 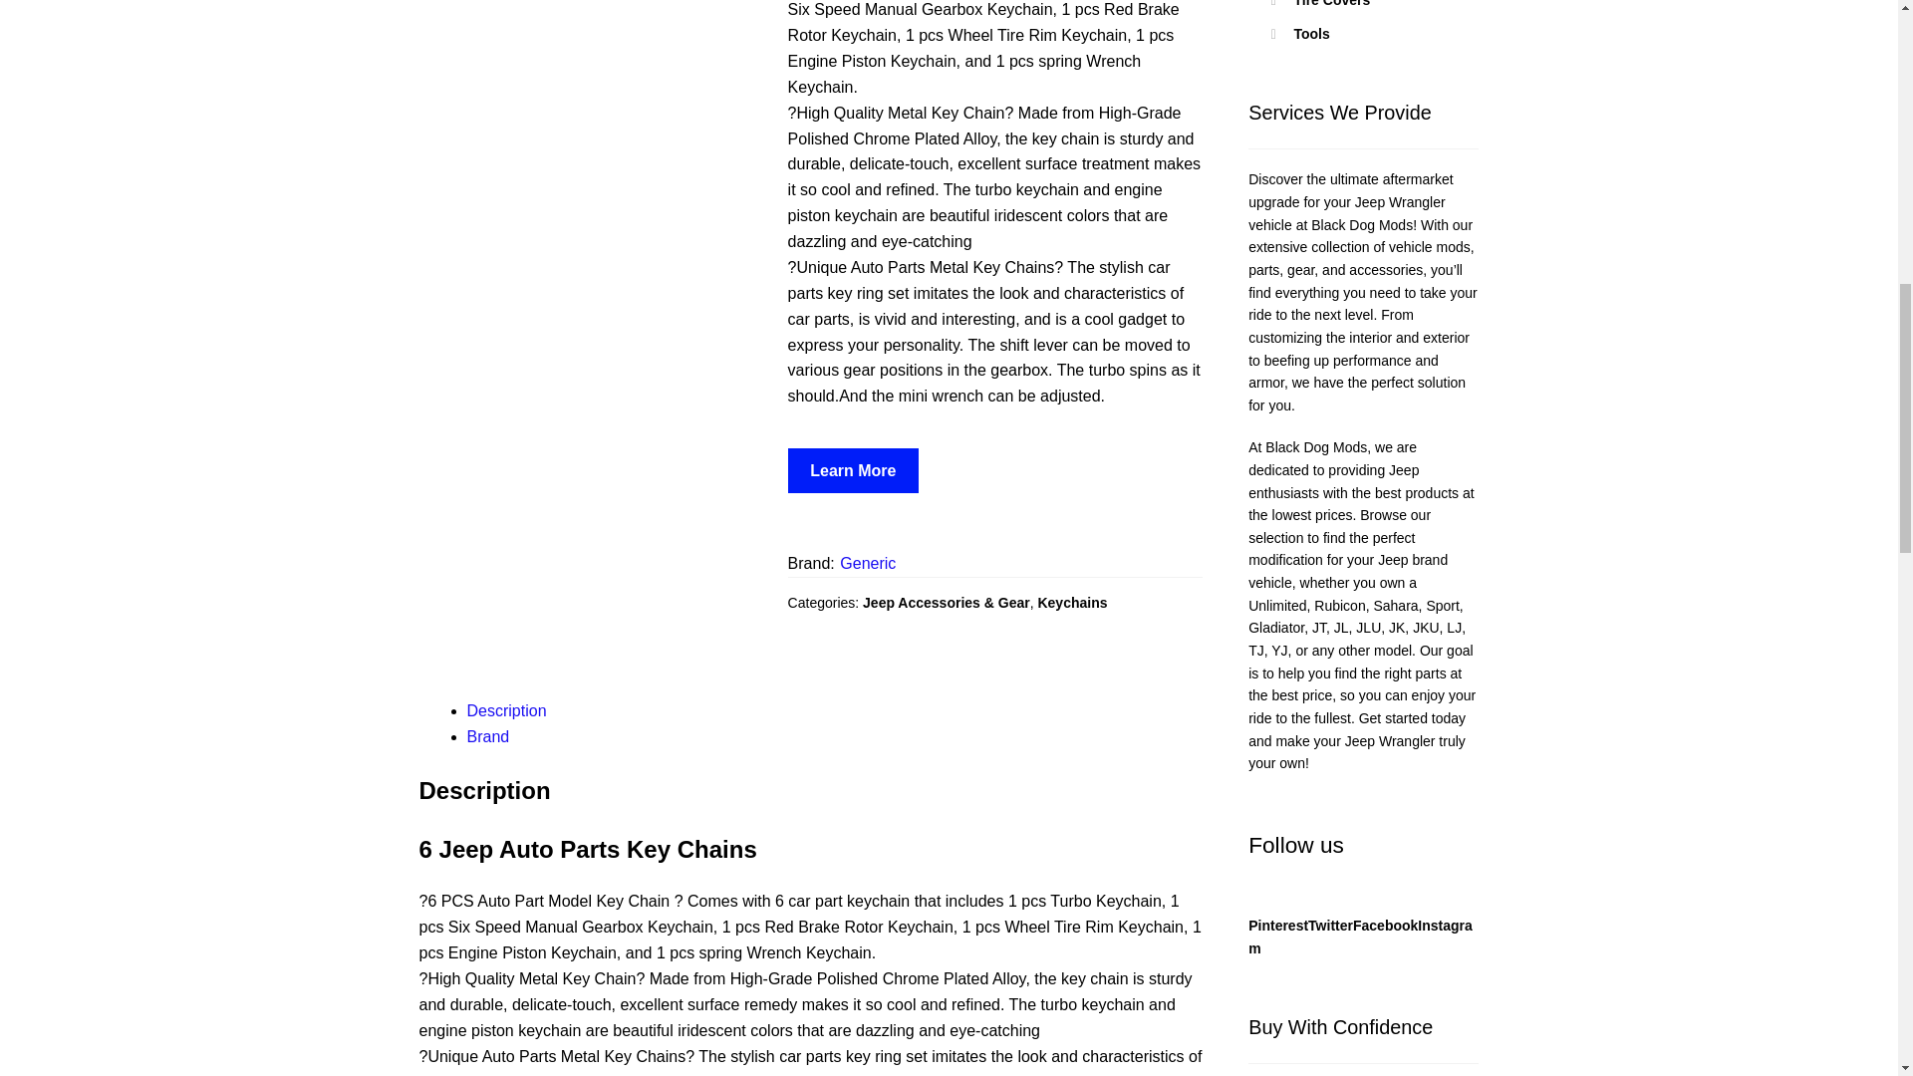 What do you see at coordinates (506, 711) in the screenshot?
I see `Description` at bounding box center [506, 711].